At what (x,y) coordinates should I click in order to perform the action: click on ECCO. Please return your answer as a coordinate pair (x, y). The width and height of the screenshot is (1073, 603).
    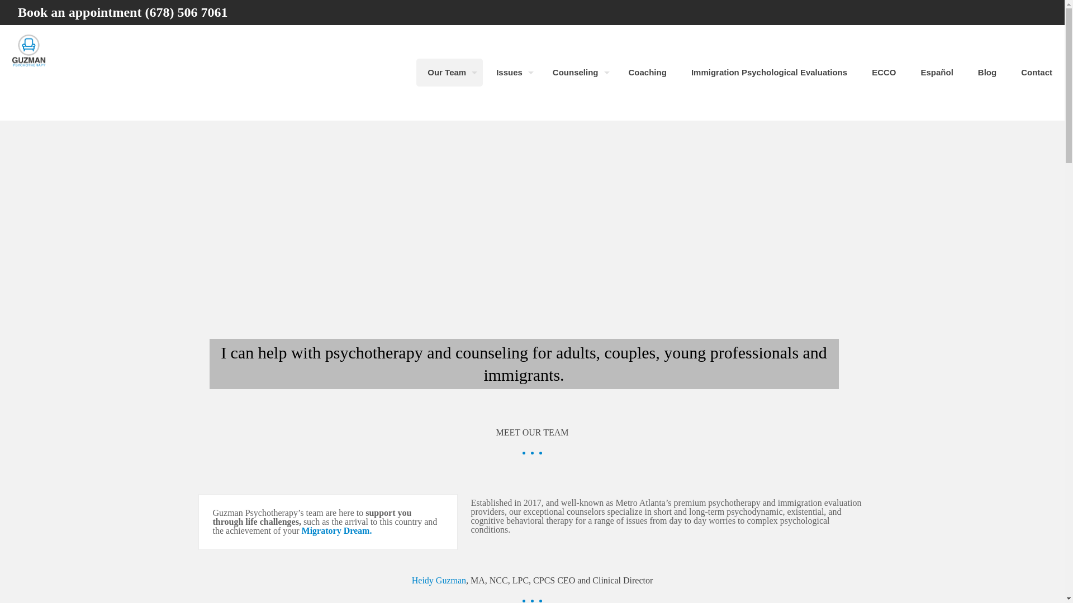
    Looking at the image, I should click on (883, 73).